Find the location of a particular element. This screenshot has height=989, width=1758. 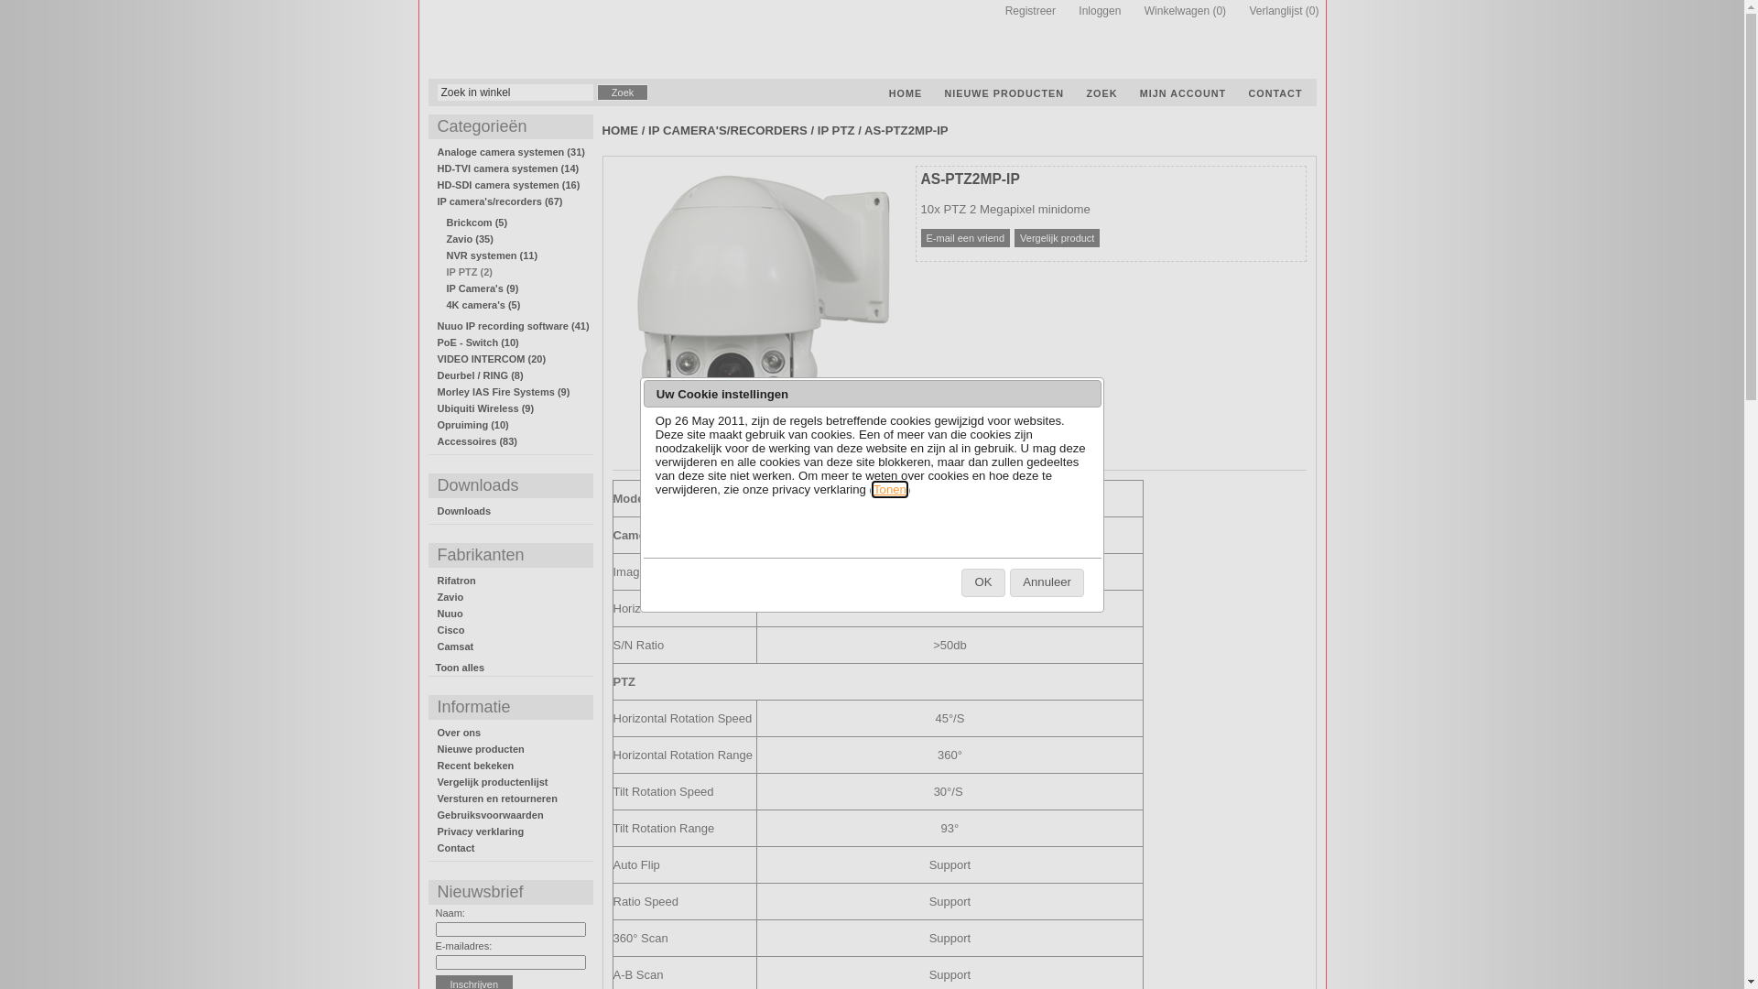

  is located at coordinates (615, 38).